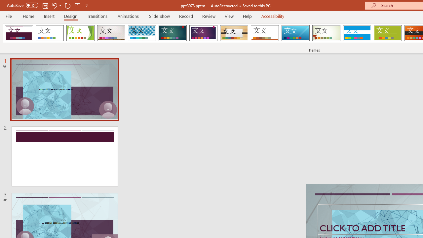 This screenshot has width=423, height=238. I want to click on Retrospect, so click(265, 33).